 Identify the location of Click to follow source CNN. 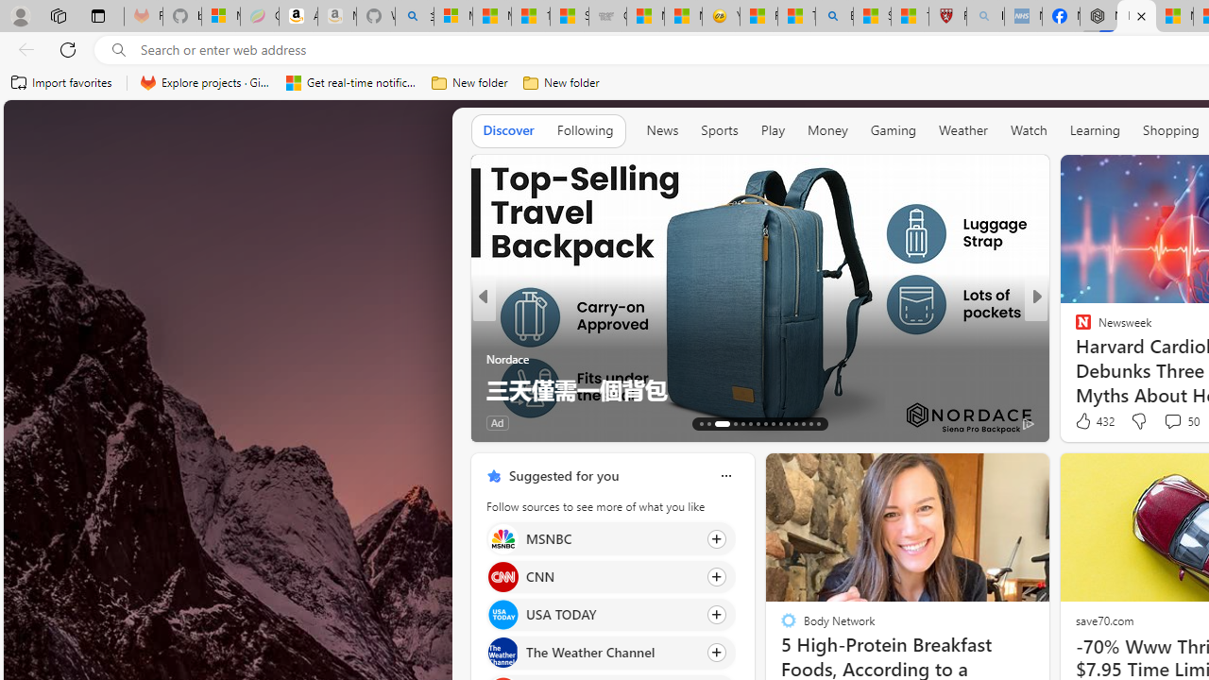
(610, 576).